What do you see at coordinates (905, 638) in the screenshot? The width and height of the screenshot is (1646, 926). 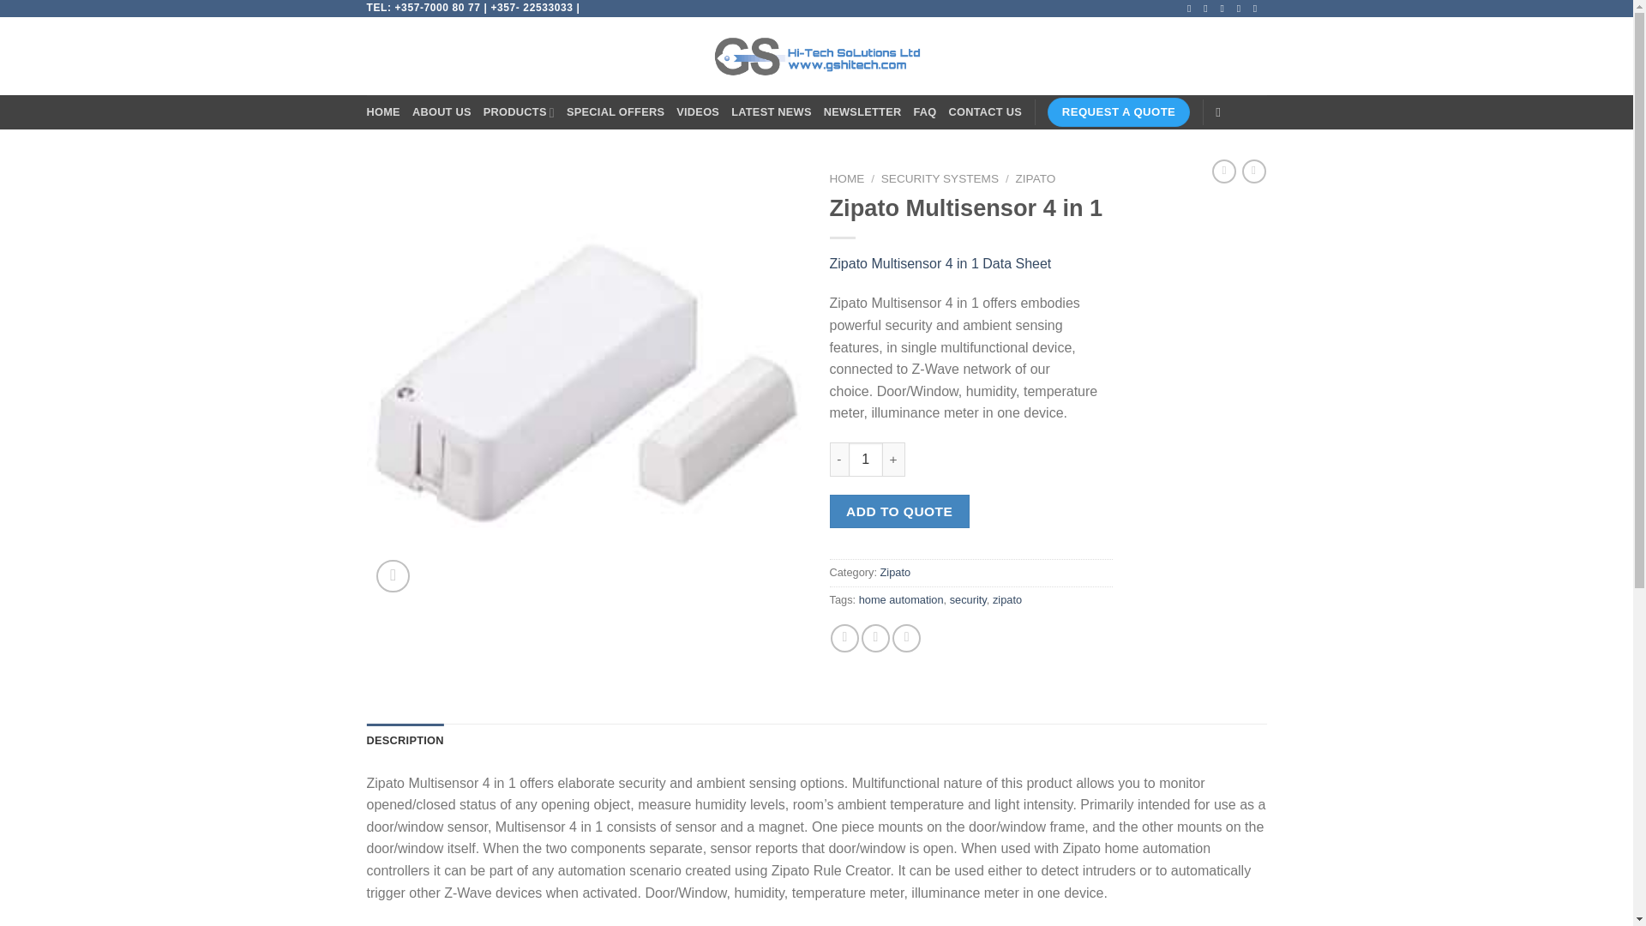 I see `Email to a Friend` at bounding box center [905, 638].